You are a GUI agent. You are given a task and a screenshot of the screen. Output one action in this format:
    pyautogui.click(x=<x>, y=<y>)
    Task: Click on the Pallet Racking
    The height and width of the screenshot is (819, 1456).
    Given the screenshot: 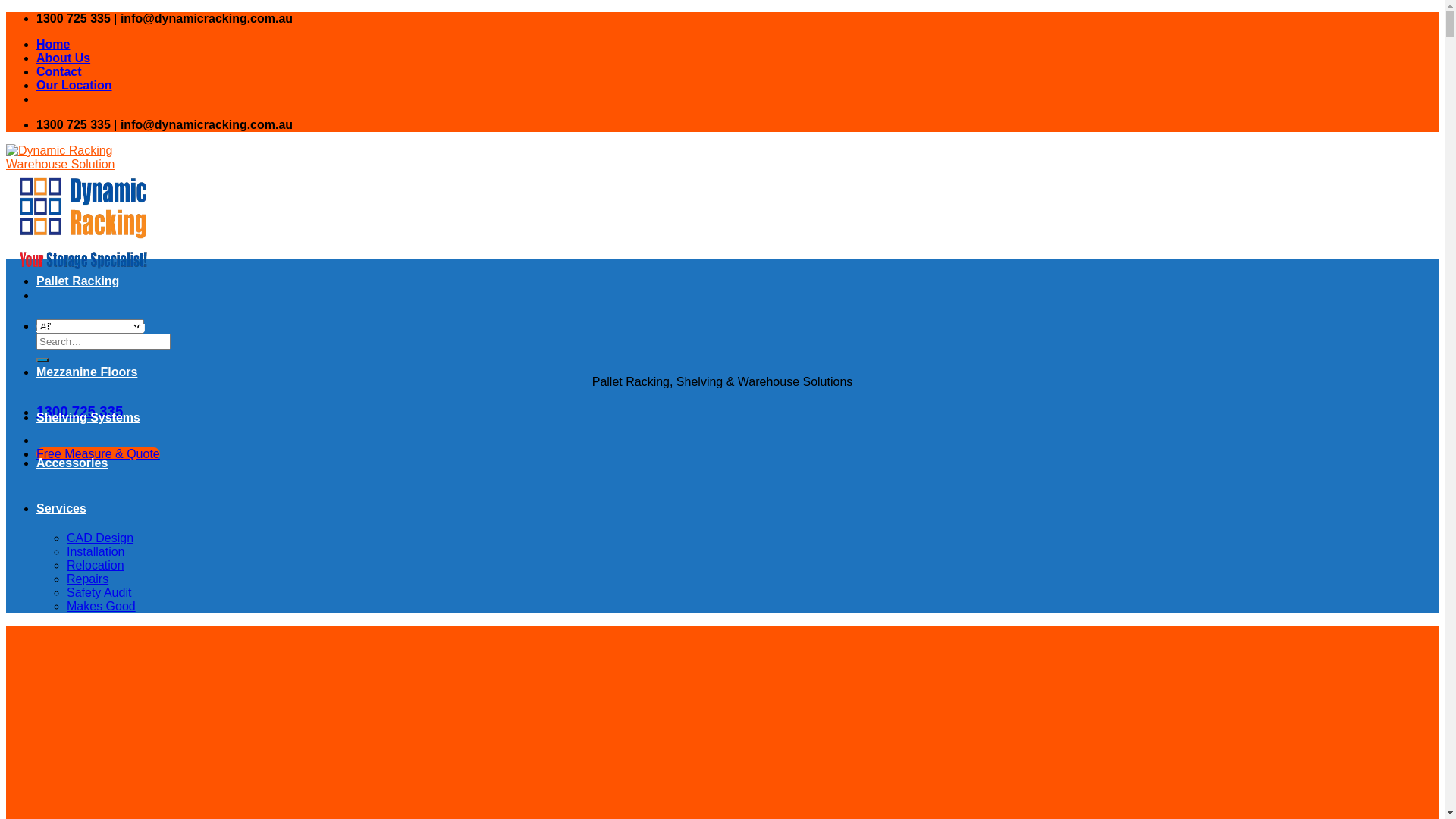 What is the action you would take?
    pyautogui.click(x=77, y=281)
    